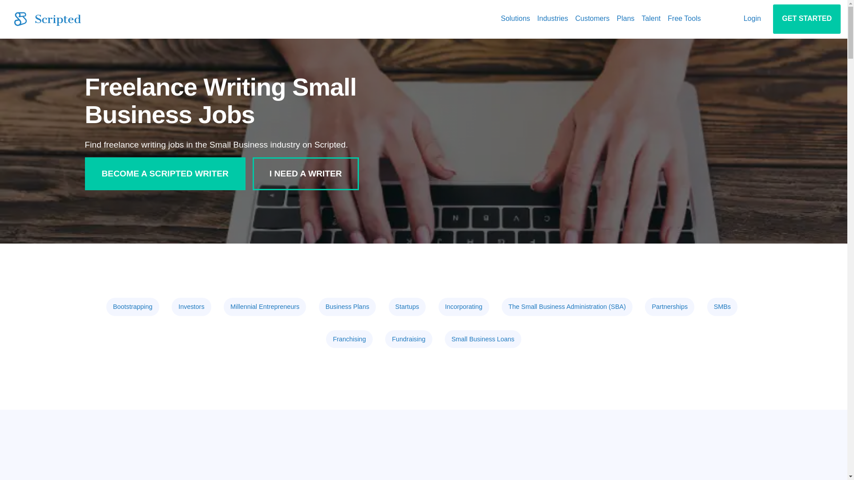 The height and width of the screenshot is (480, 854). Describe the element at coordinates (552, 19) in the screenshot. I see `Industries` at that location.